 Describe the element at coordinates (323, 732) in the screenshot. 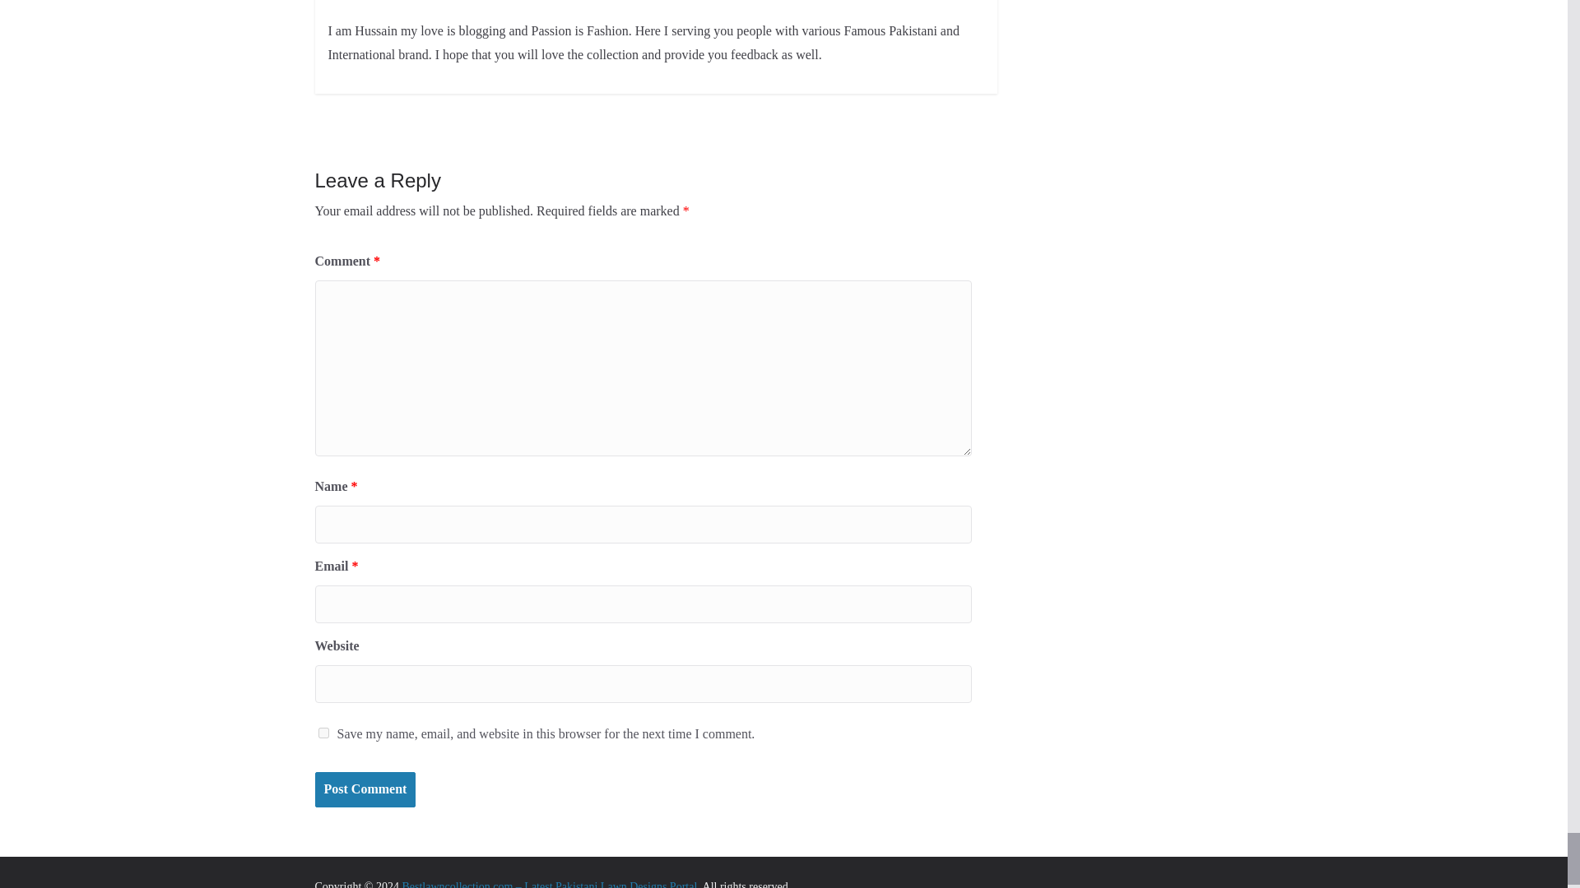

I see `yes` at that location.